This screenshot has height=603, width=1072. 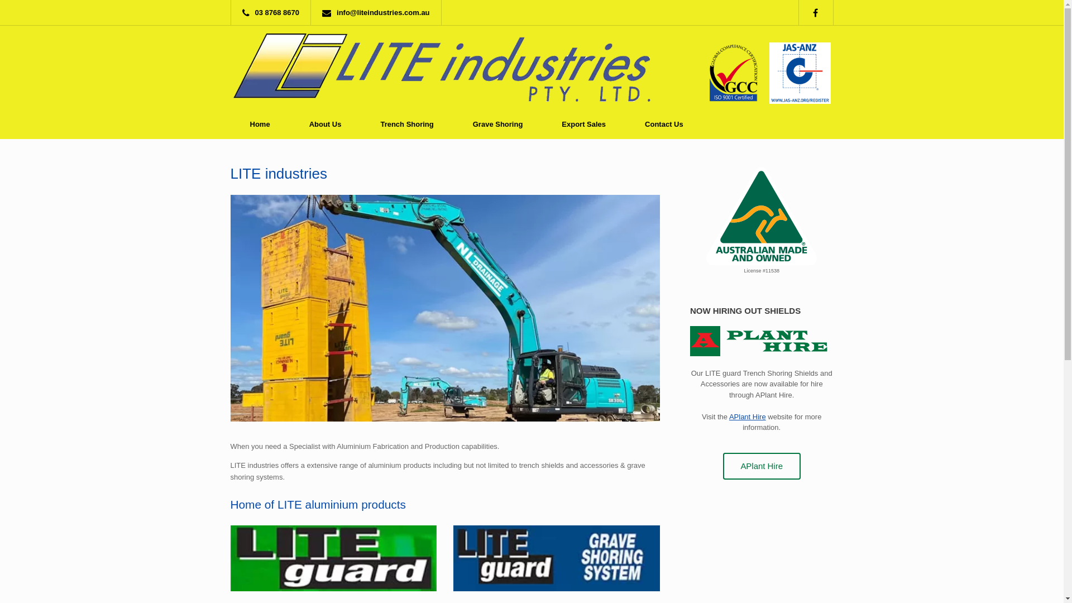 I want to click on Export Sales, so click(x=584, y=124).